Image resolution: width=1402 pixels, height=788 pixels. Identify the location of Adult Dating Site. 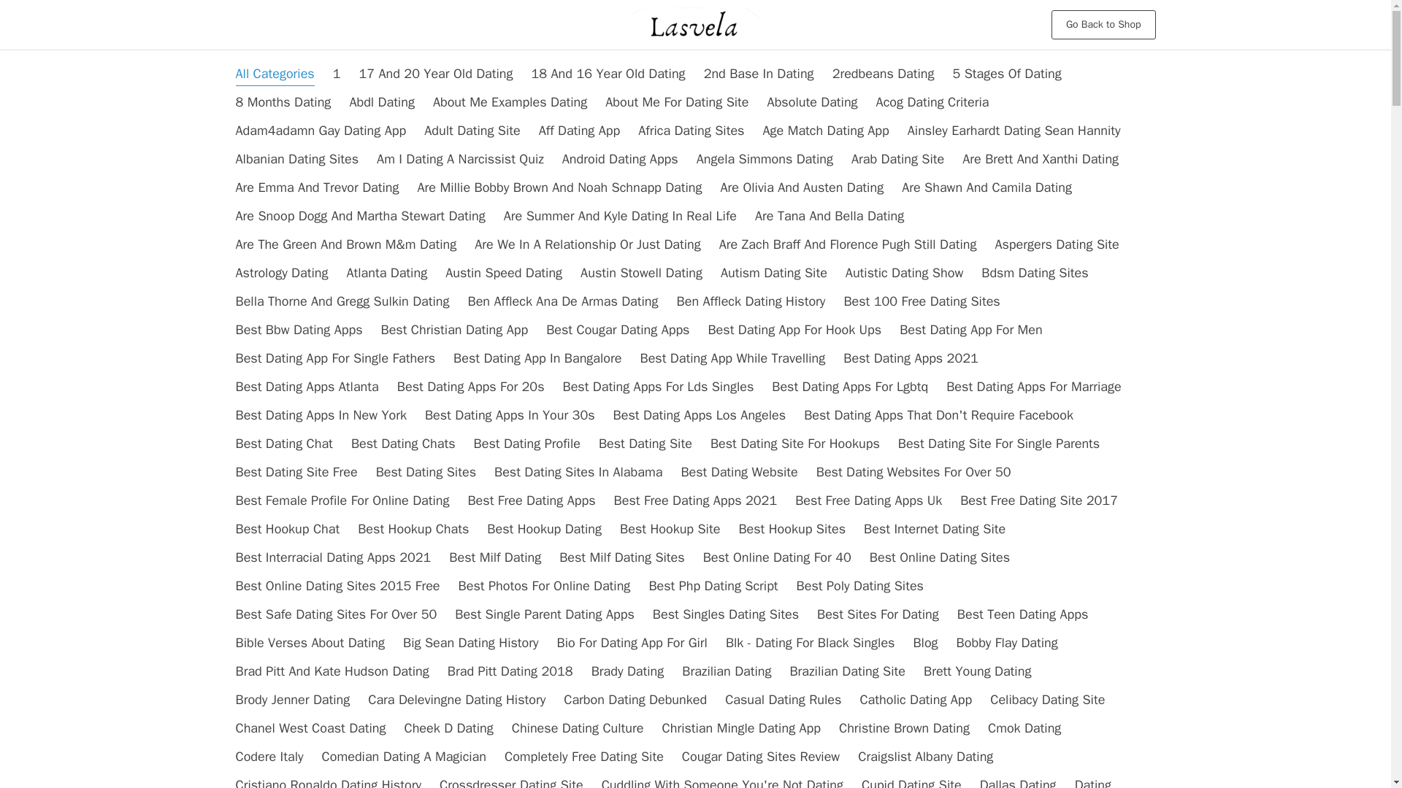
(472, 131).